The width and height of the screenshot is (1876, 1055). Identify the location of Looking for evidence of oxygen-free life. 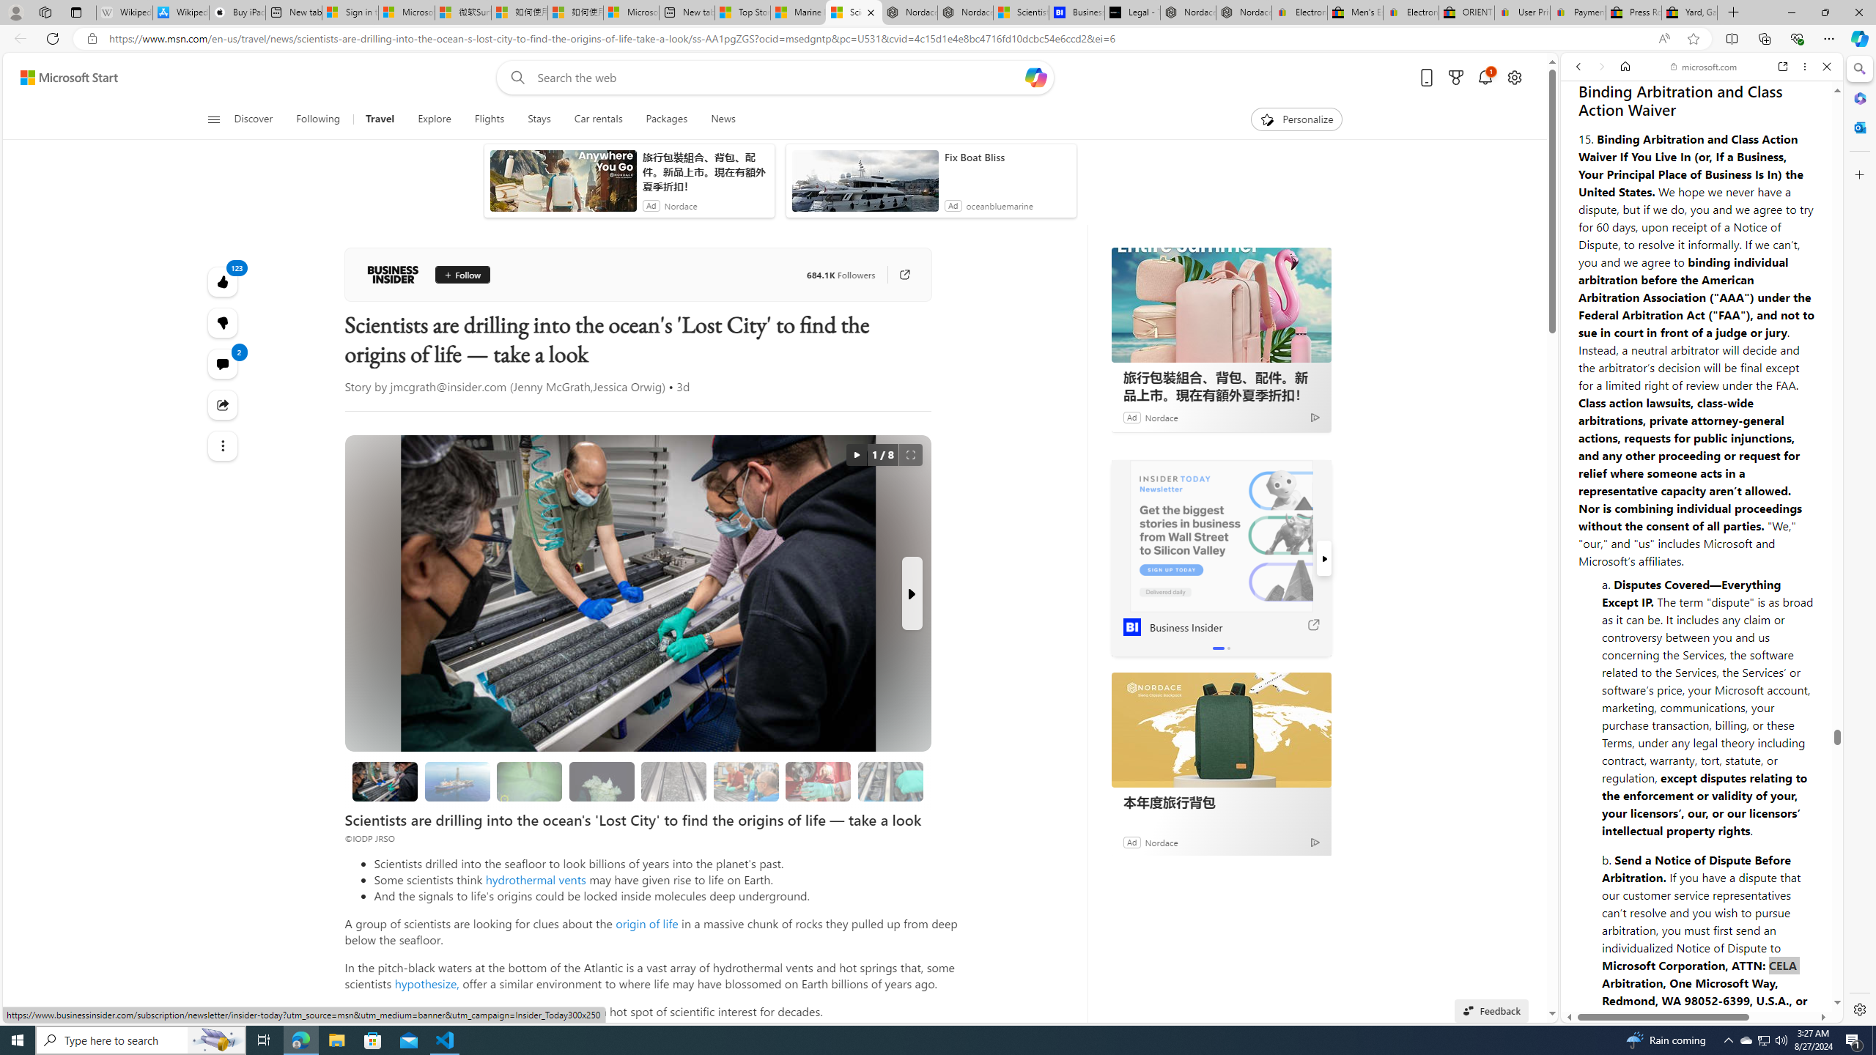
(746, 781).